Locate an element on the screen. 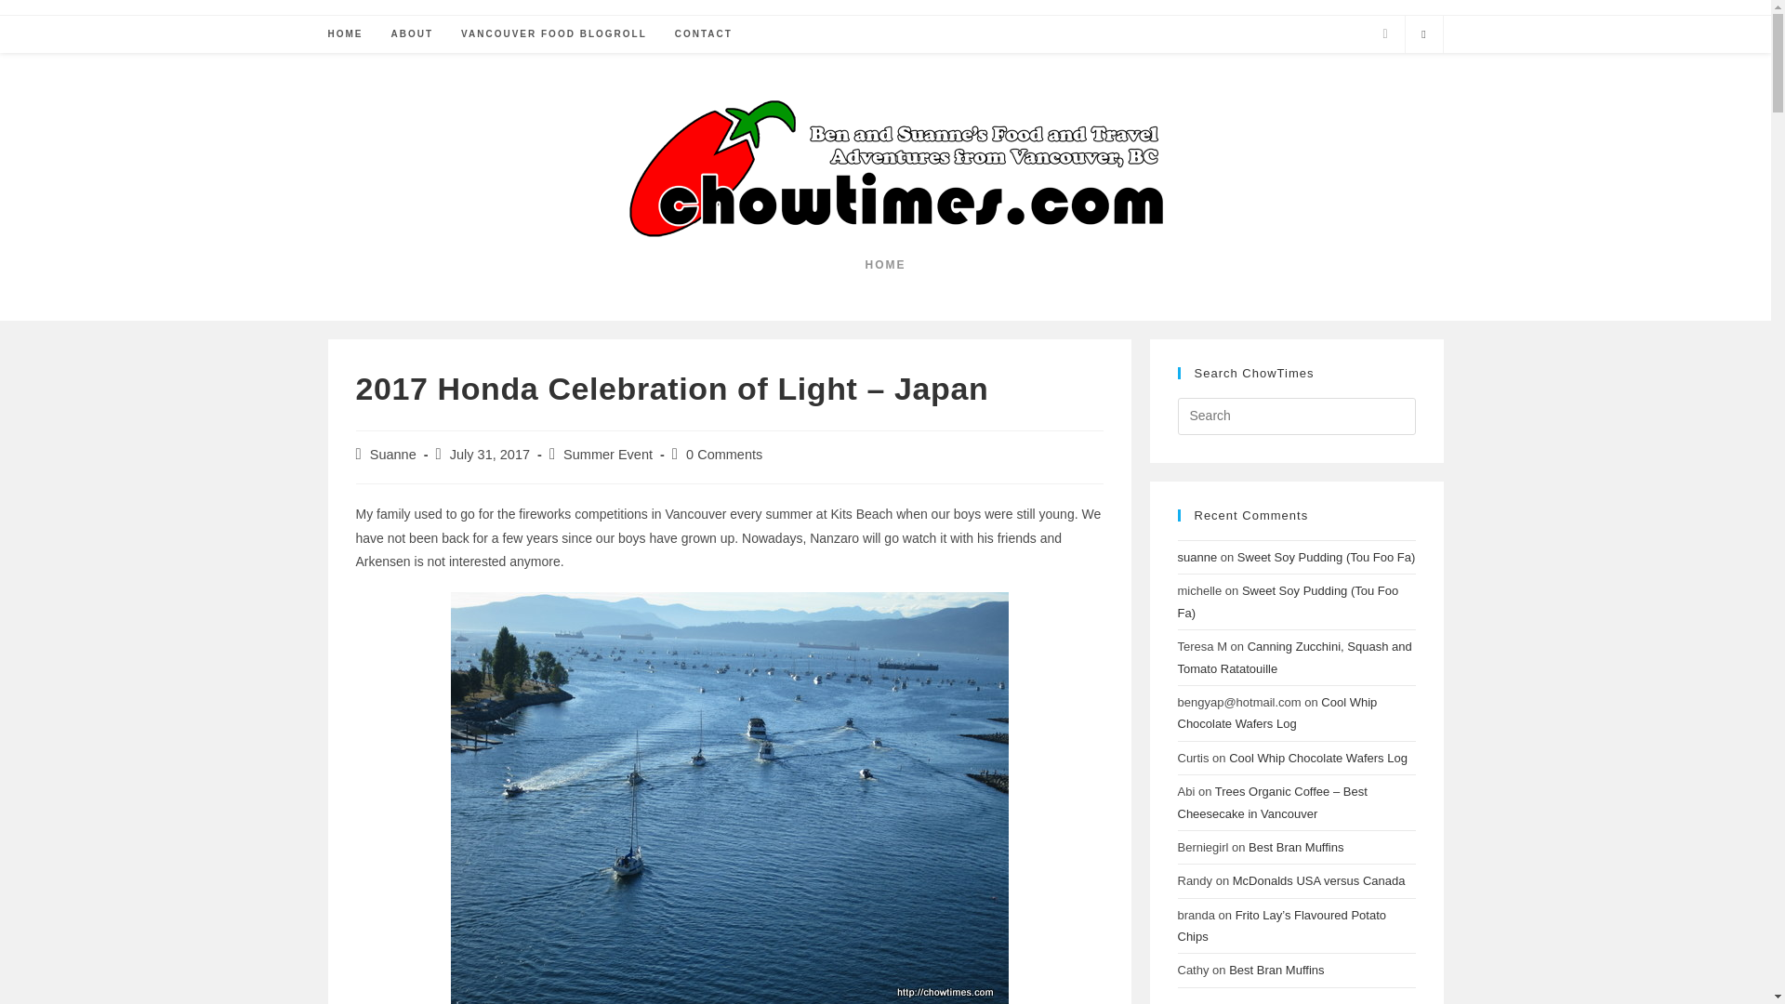  VANCOUVER FOOD BLOGROLL is located at coordinates (554, 34).